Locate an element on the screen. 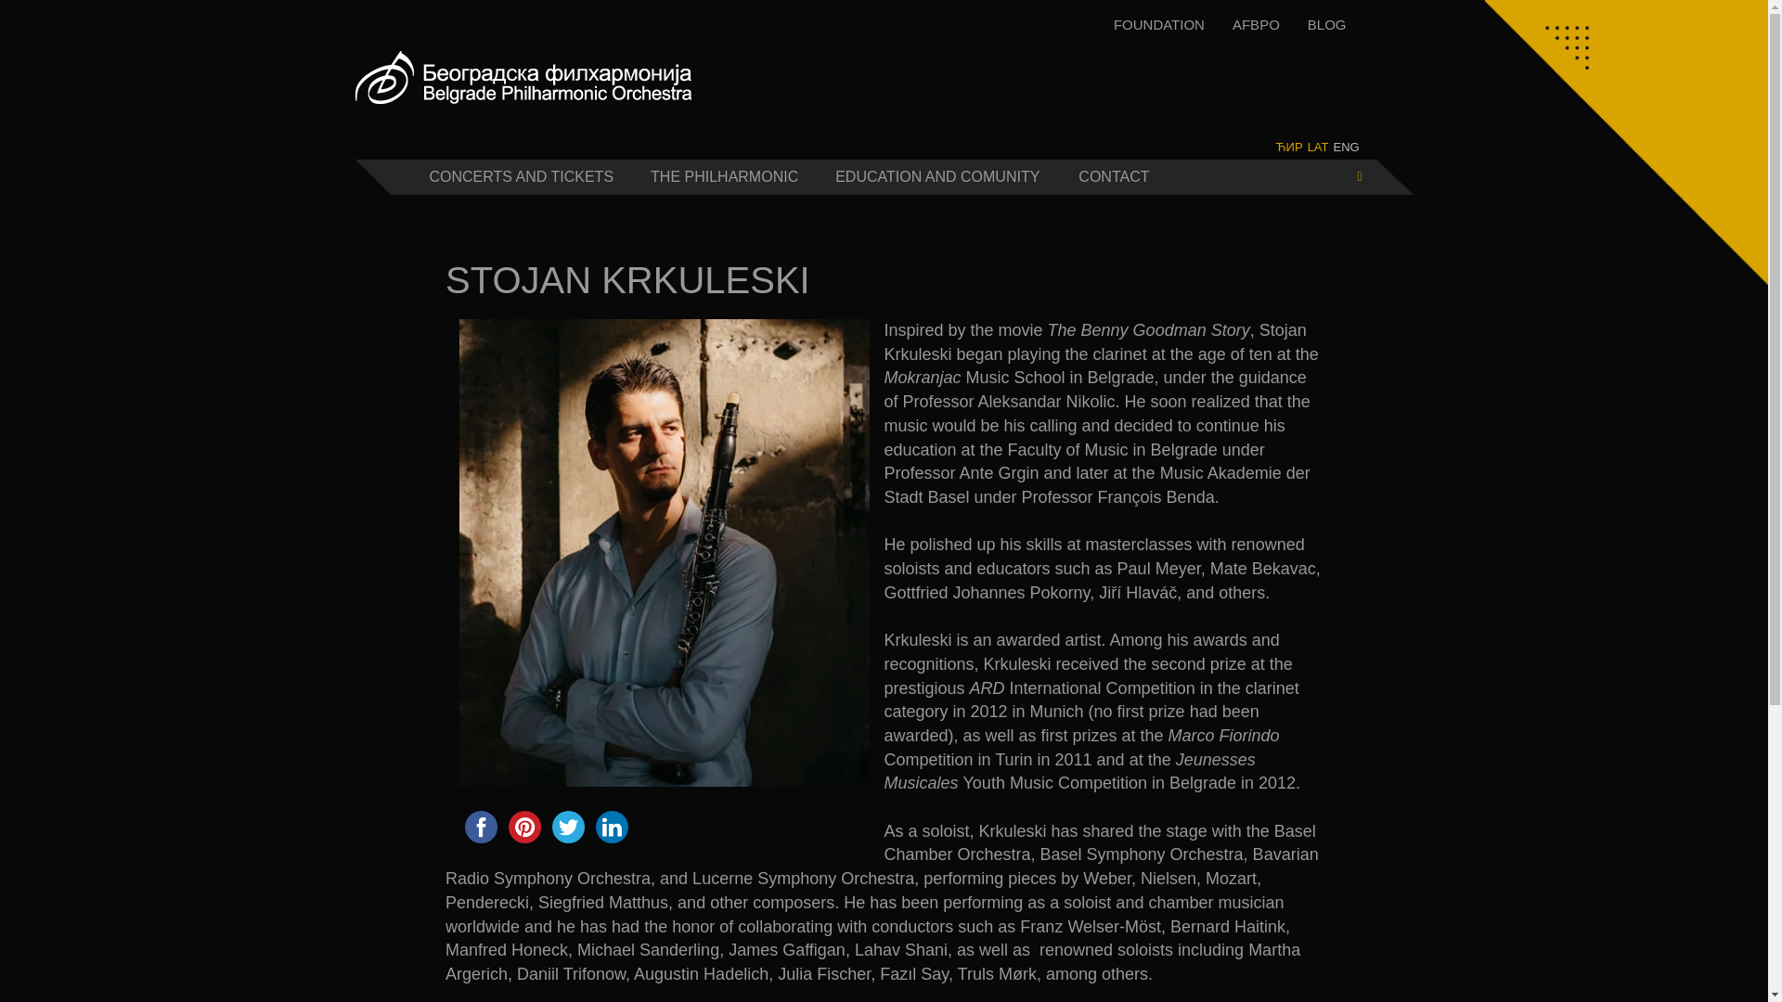 This screenshot has width=1782, height=1002. FOUNDATION is located at coordinates (1158, 24).